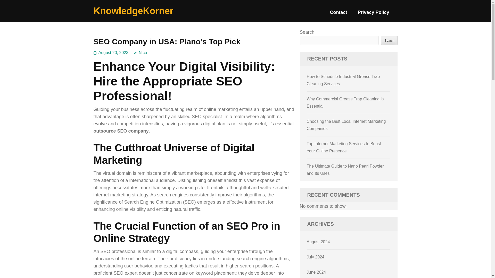 This screenshot has height=278, width=495. What do you see at coordinates (133, 11) in the screenshot?
I see `KnowledgeKorner` at bounding box center [133, 11].